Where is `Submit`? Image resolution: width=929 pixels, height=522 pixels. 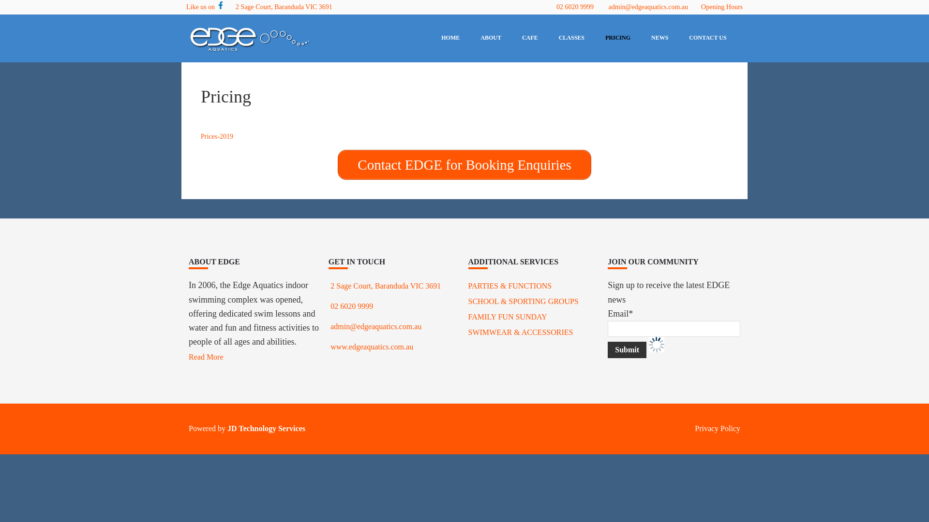
Submit is located at coordinates (627, 350).